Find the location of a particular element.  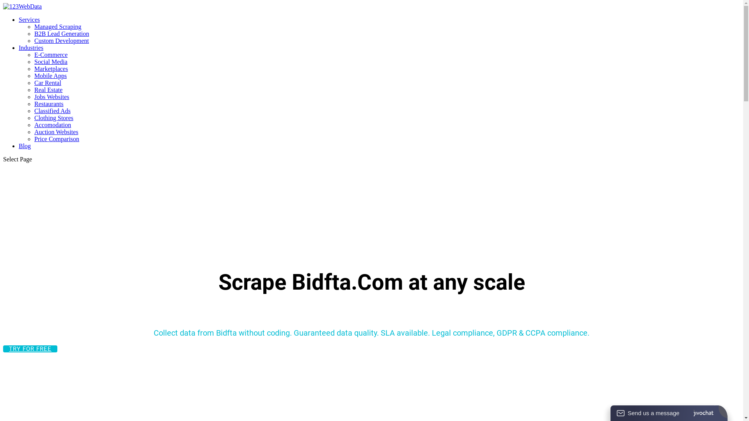

Services is located at coordinates (29, 19).